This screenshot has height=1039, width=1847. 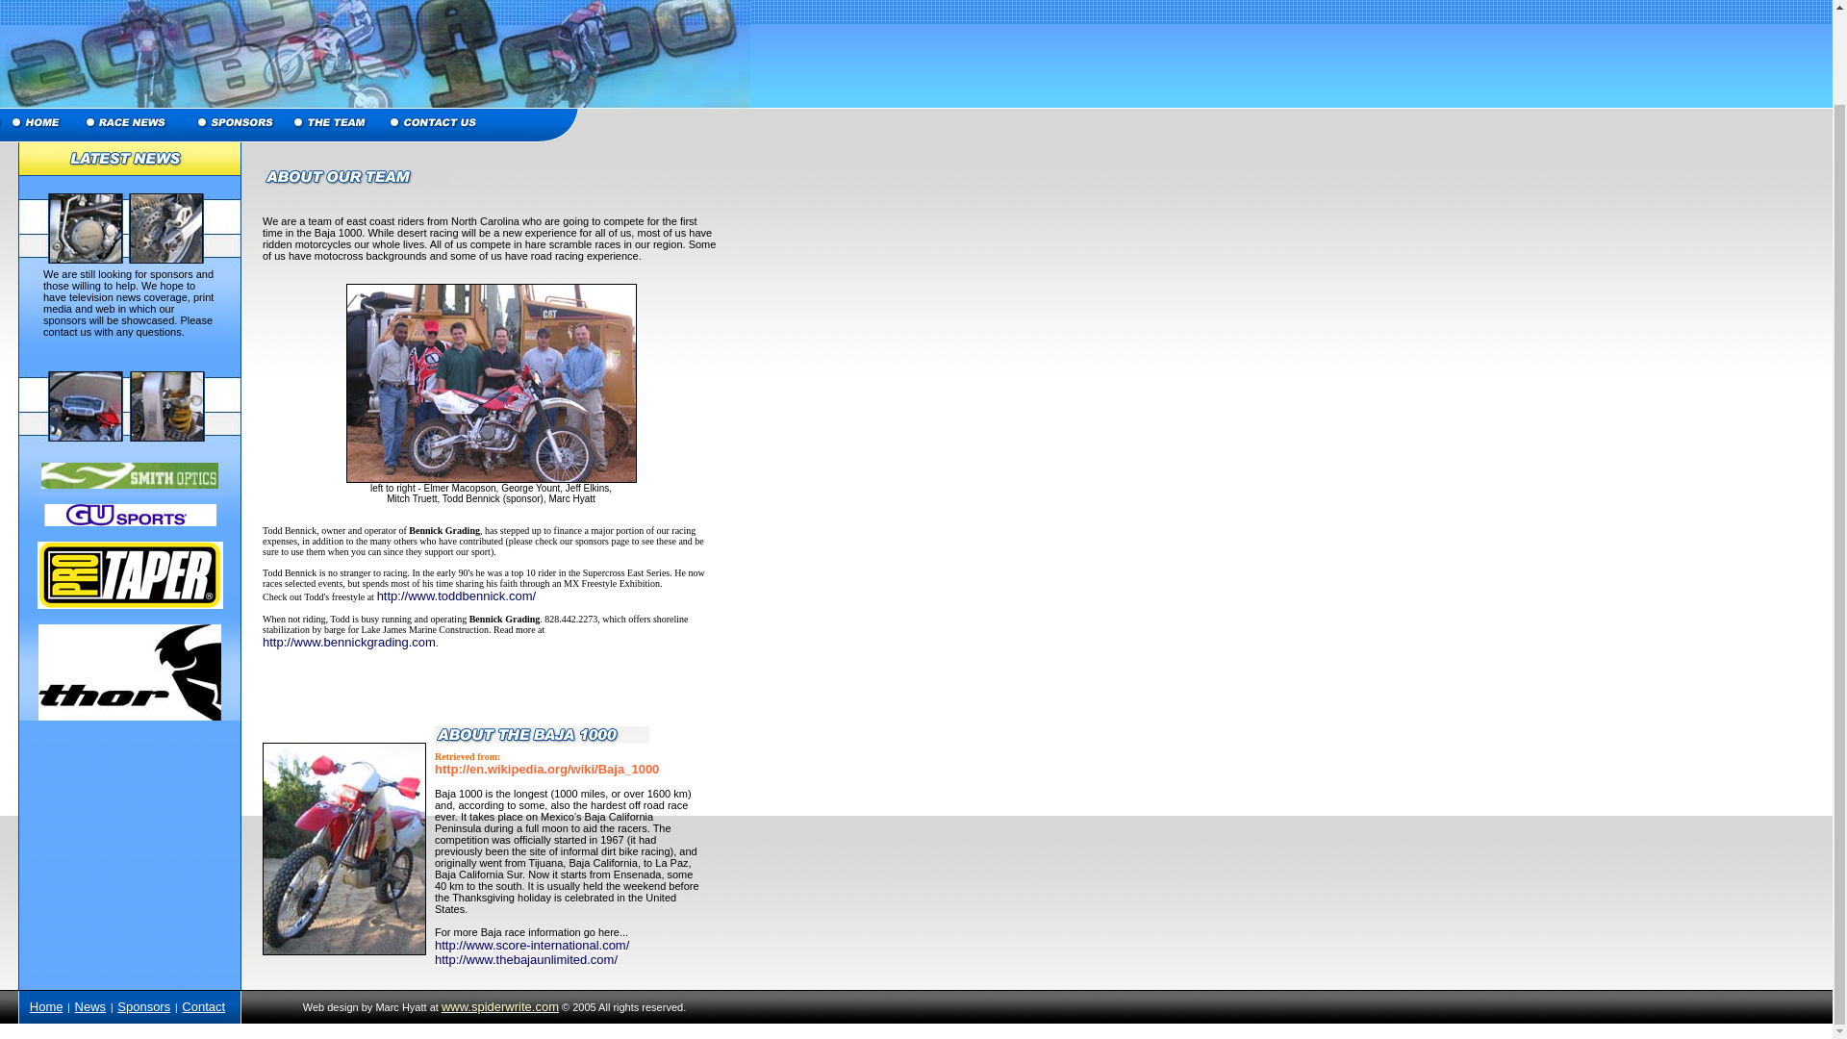 I want to click on www.spiderwrite.com, so click(x=500, y=1006).